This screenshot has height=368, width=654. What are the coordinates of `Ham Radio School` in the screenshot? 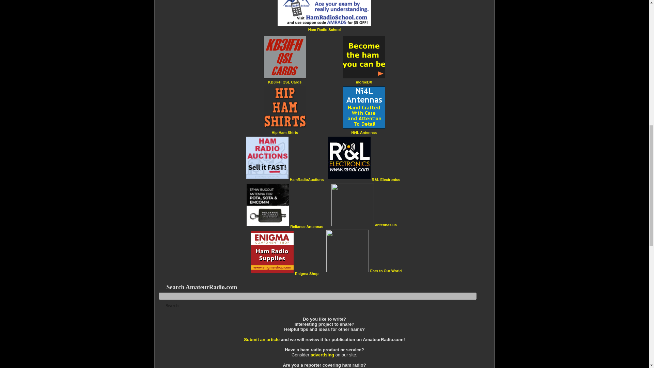 It's located at (324, 29).